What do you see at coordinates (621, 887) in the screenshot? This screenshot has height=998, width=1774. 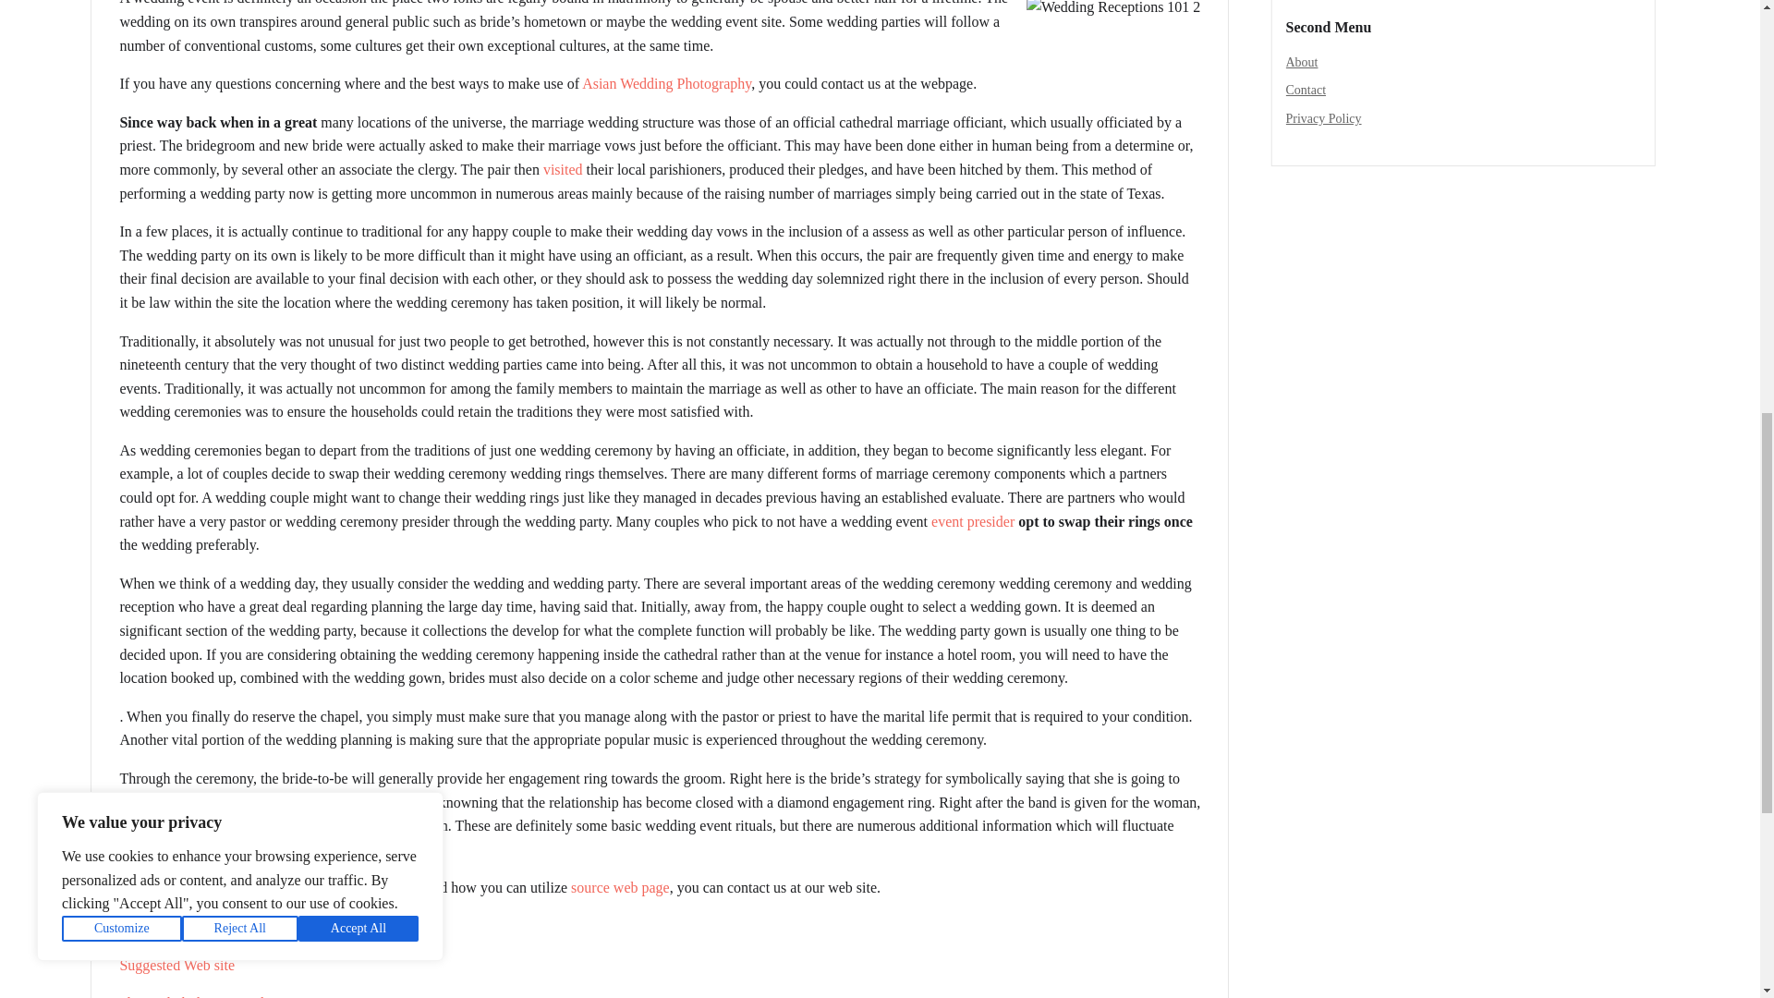 I see `source web page` at bounding box center [621, 887].